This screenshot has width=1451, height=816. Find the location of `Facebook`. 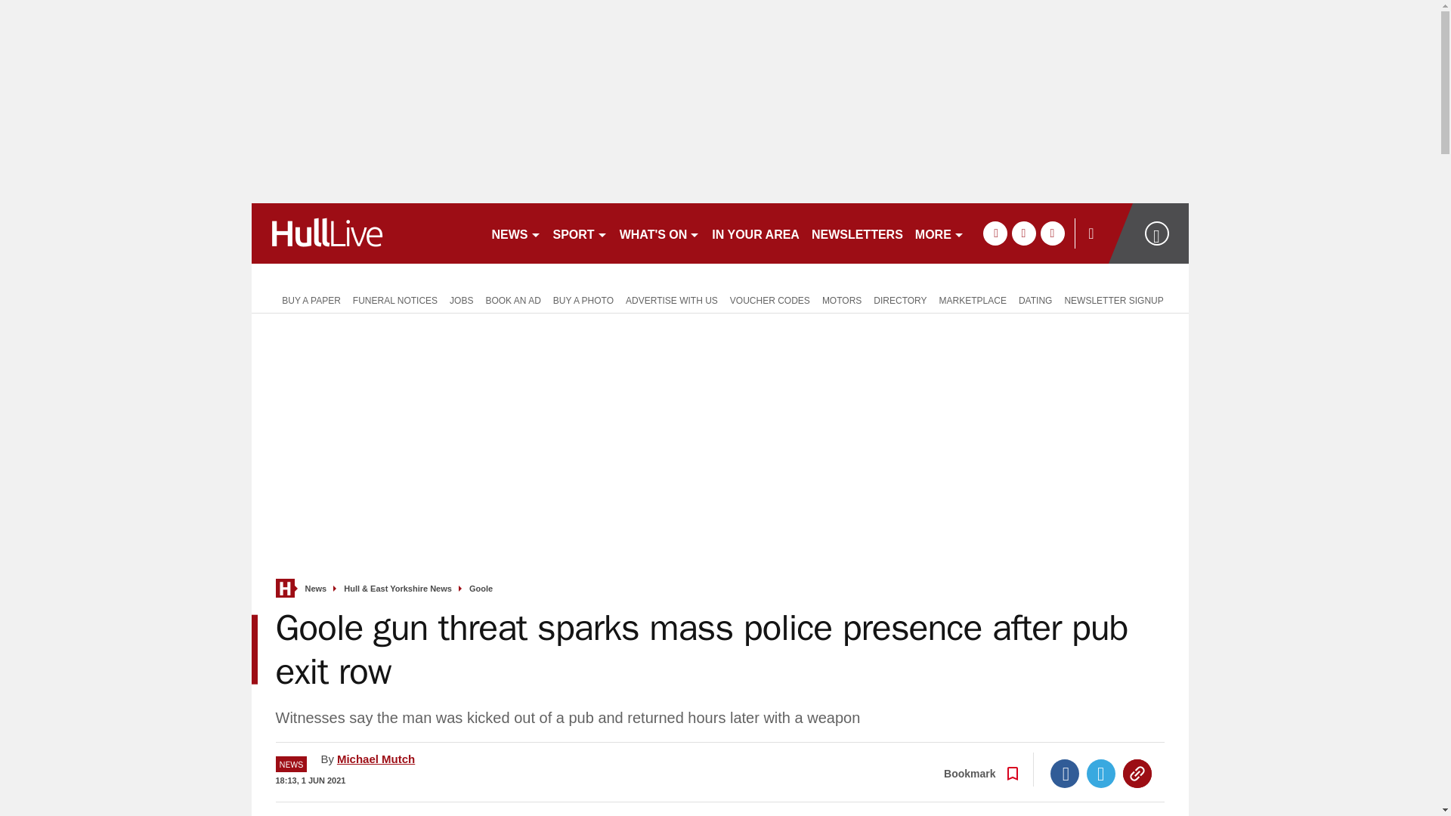

Facebook is located at coordinates (1065, 774).